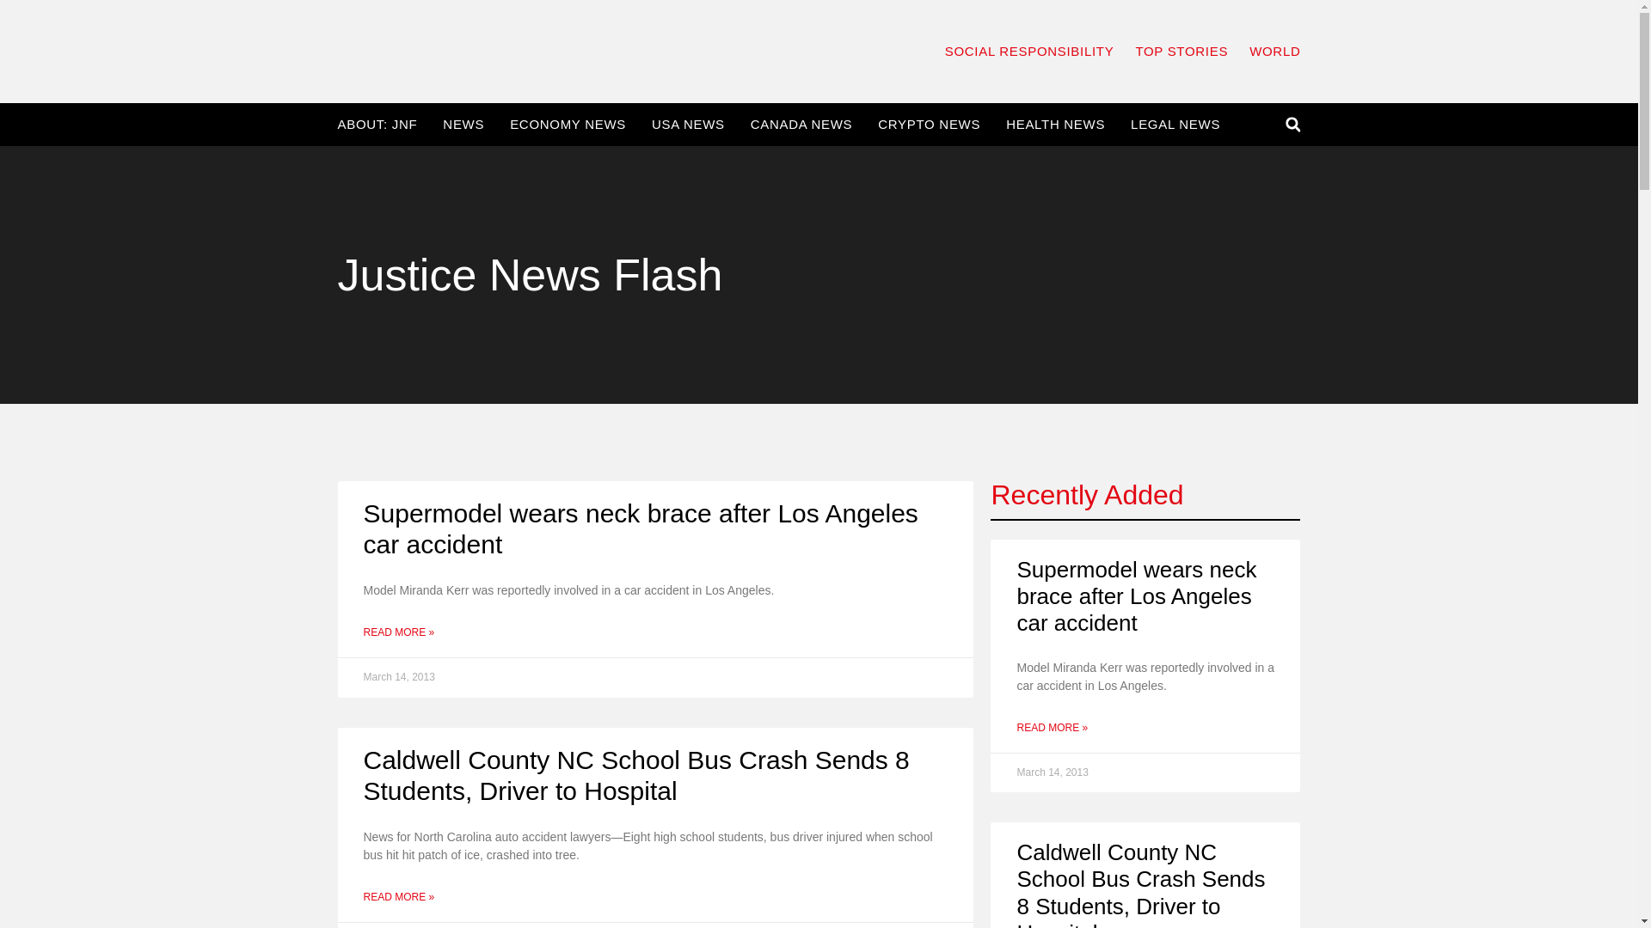 This screenshot has width=1651, height=928. I want to click on LEGAL NEWS, so click(1175, 125).